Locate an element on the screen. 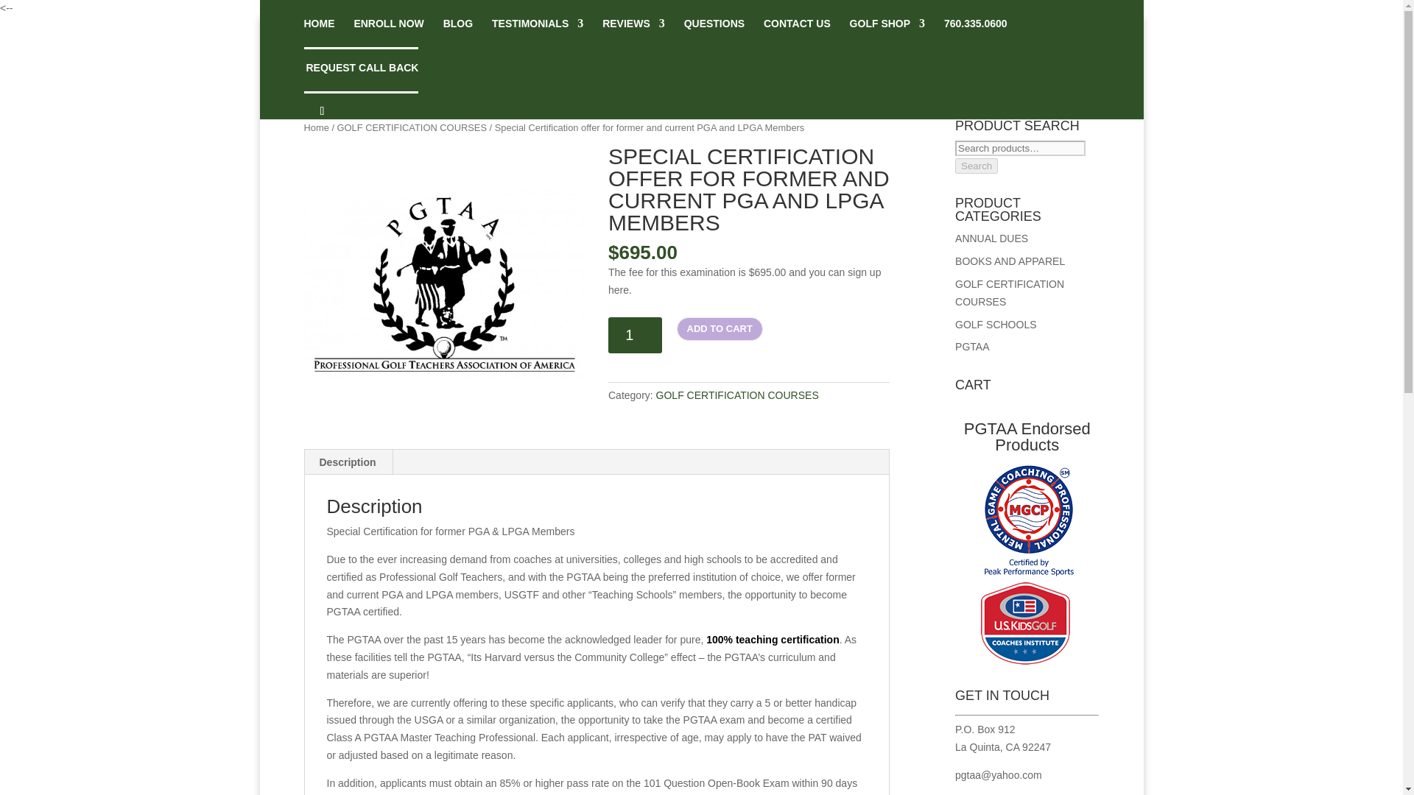  GOLF CERTIFICATION COURSES is located at coordinates (736, 395).